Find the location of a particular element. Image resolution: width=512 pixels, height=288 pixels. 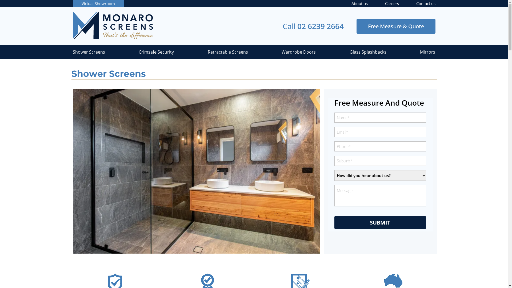

Call 02 6239 2664 is located at coordinates (313, 26).